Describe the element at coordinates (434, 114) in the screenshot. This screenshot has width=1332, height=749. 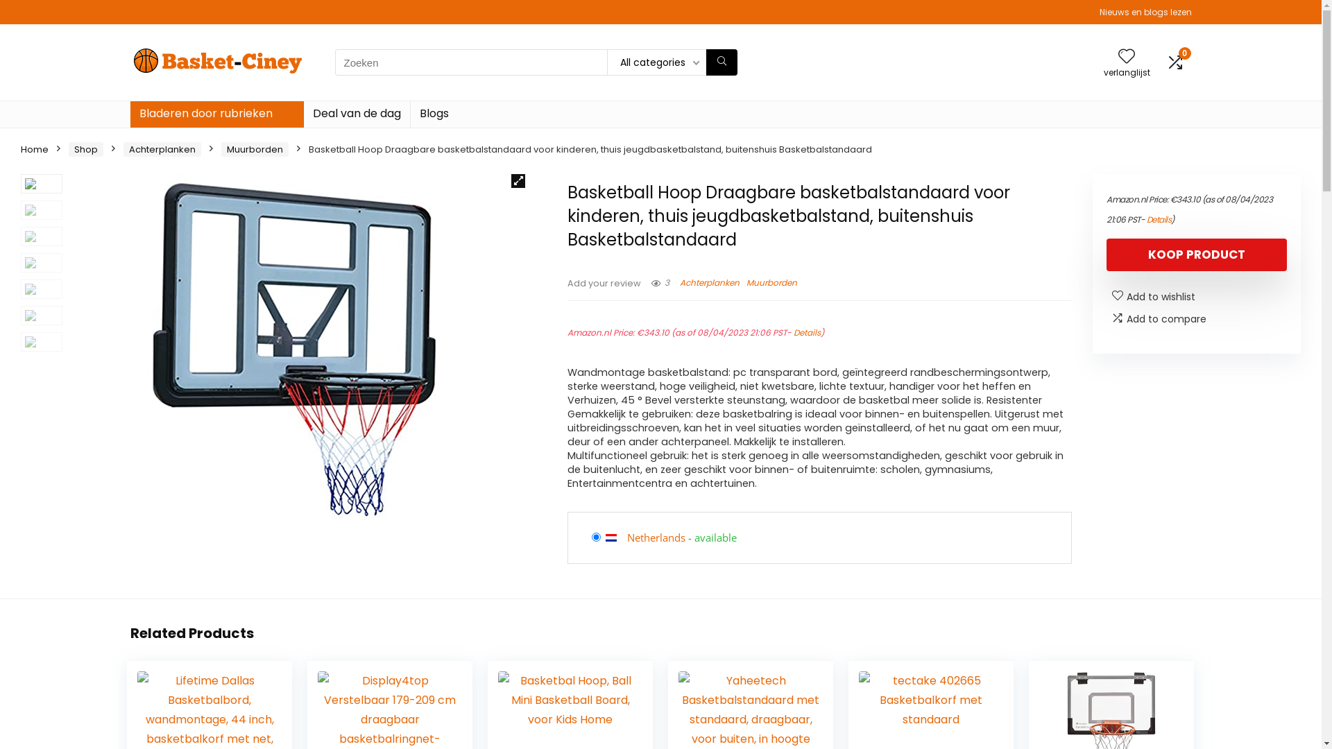
I see `Blogs` at that location.